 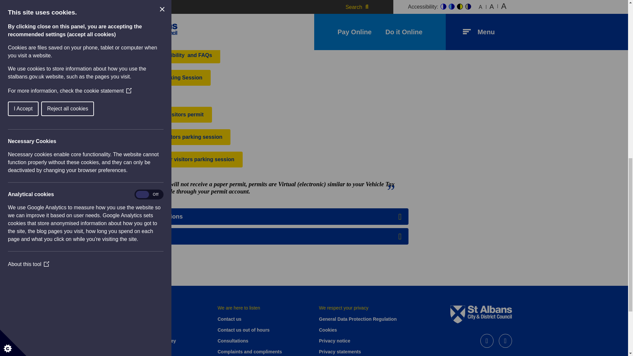 I want to click on St Albans City and District Council Address, so click(x=146, y=341).